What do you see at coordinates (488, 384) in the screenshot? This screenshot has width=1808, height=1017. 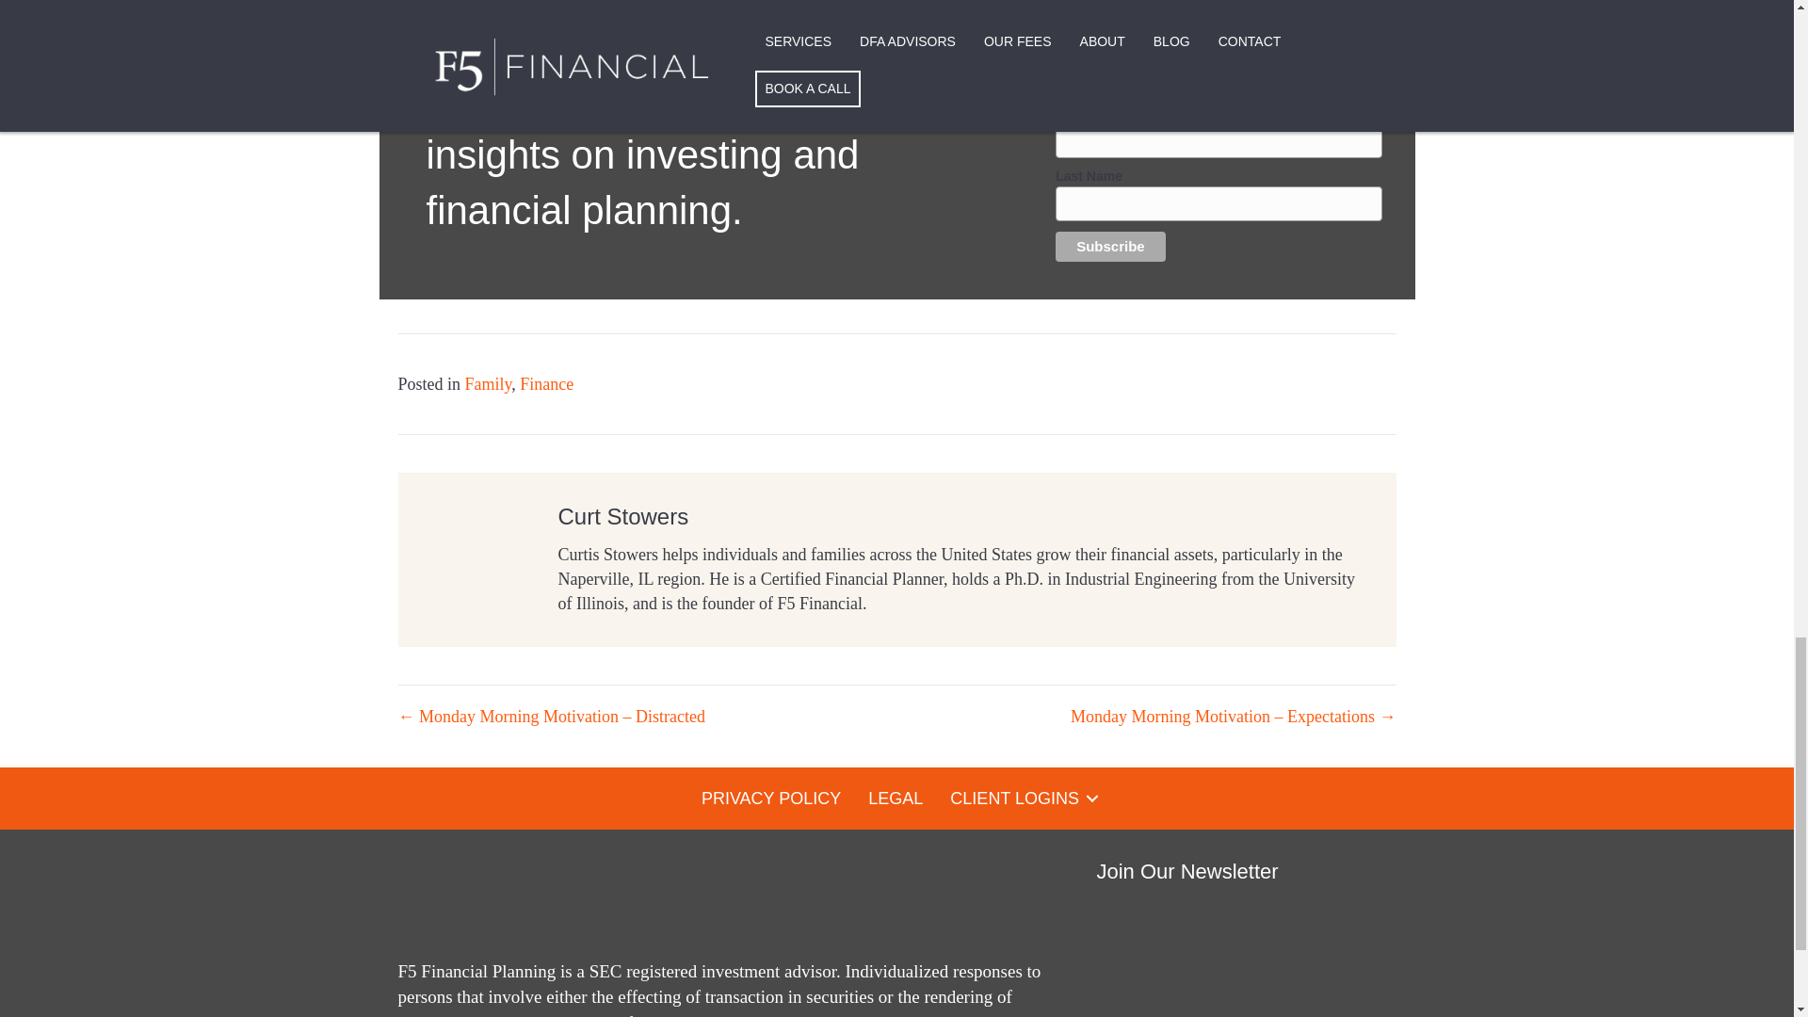 I see `Family` at bounding box center [488, 384].